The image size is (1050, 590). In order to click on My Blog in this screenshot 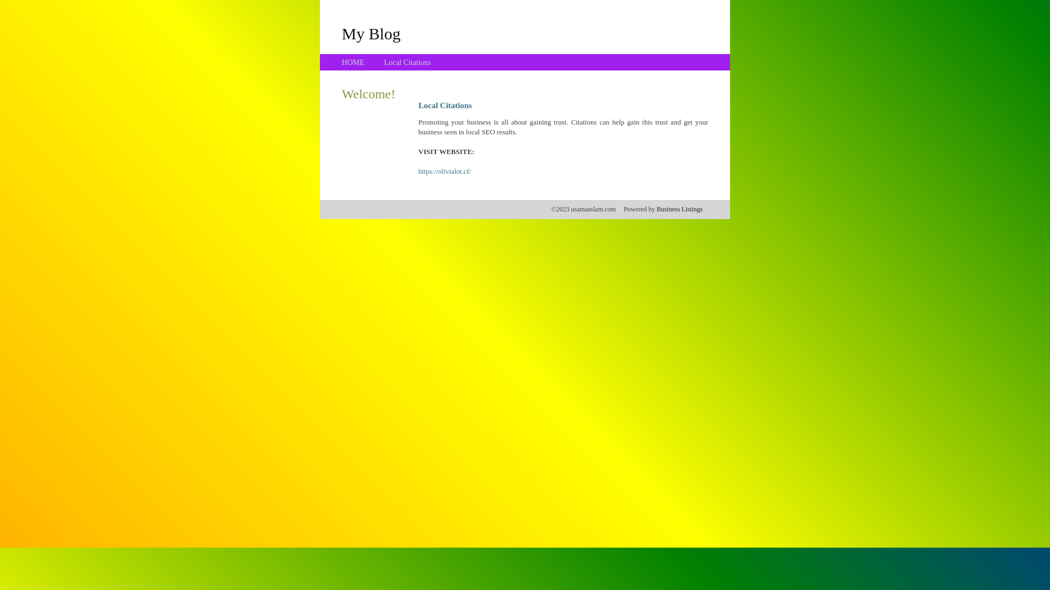, I will do `click(371, 33)`.